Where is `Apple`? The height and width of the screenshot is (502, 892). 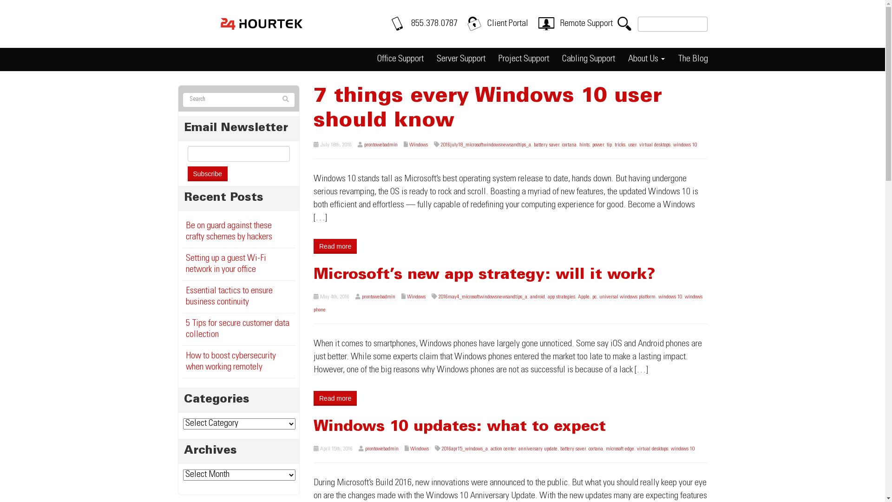
Apple is located at coordinates (584, 297).